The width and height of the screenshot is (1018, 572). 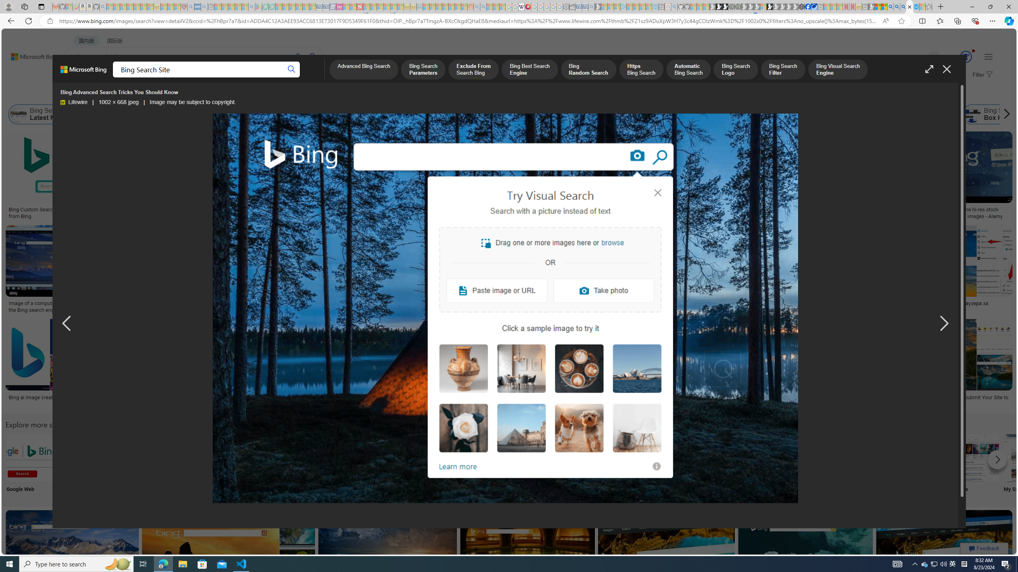 What do you see at coordinates (657, 303) in the screenshot?
I see `Top 10 Search engine | REALITYPOD - Part 3` at bounding box center [657, 303].